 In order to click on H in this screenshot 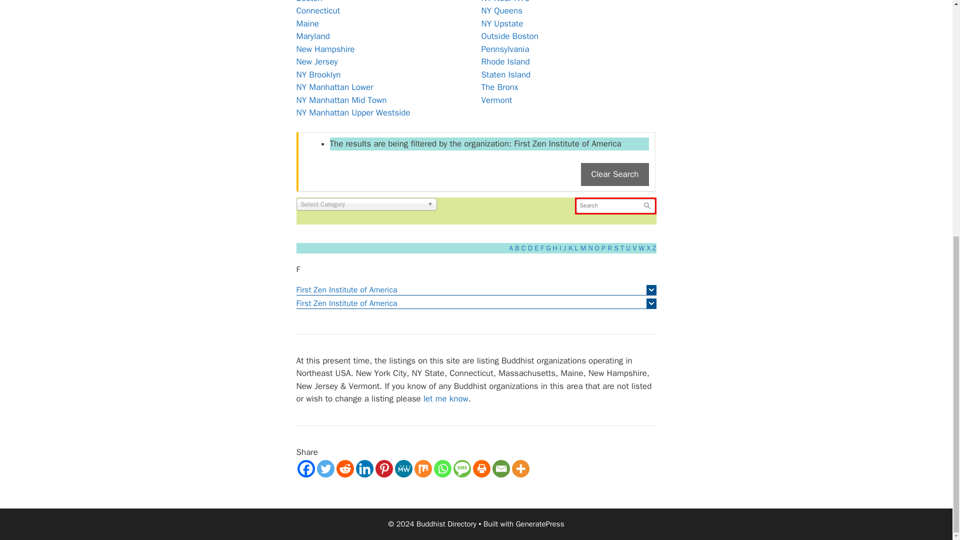, I will do `click(555, 248)`.